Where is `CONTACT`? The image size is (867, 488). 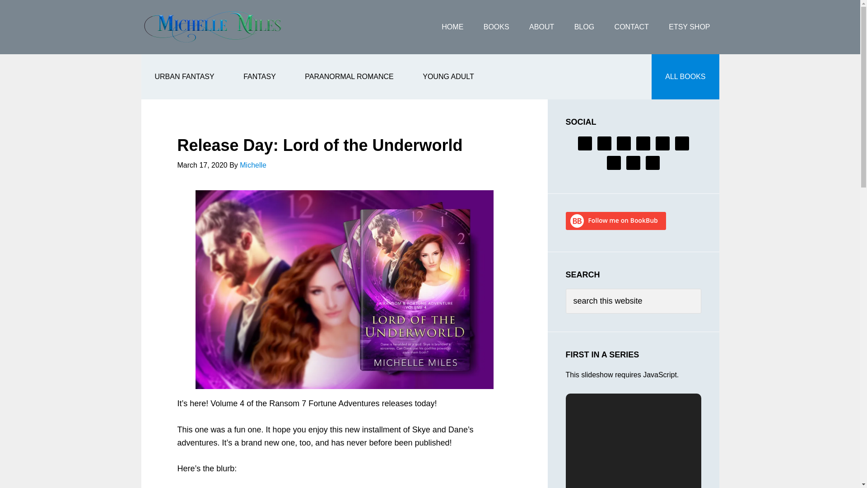
CONTACT is located at coordinates (631, 27).